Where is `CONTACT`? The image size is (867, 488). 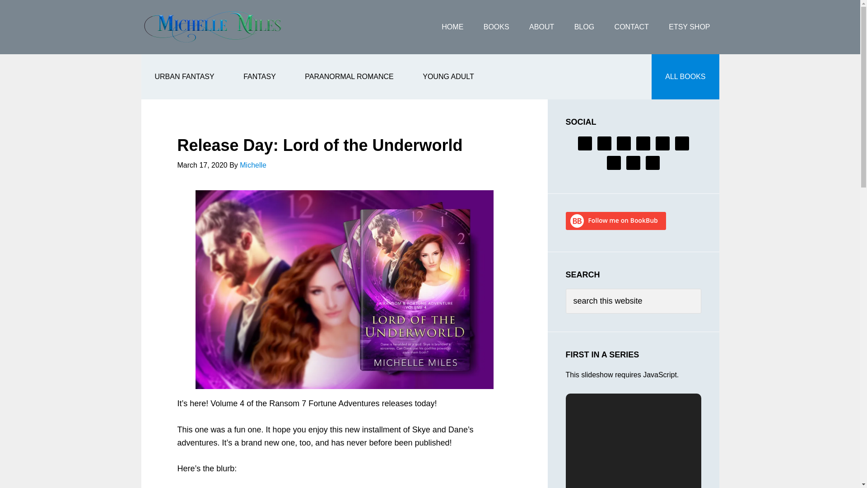
CONTACT is located at coordinates (631, 27).